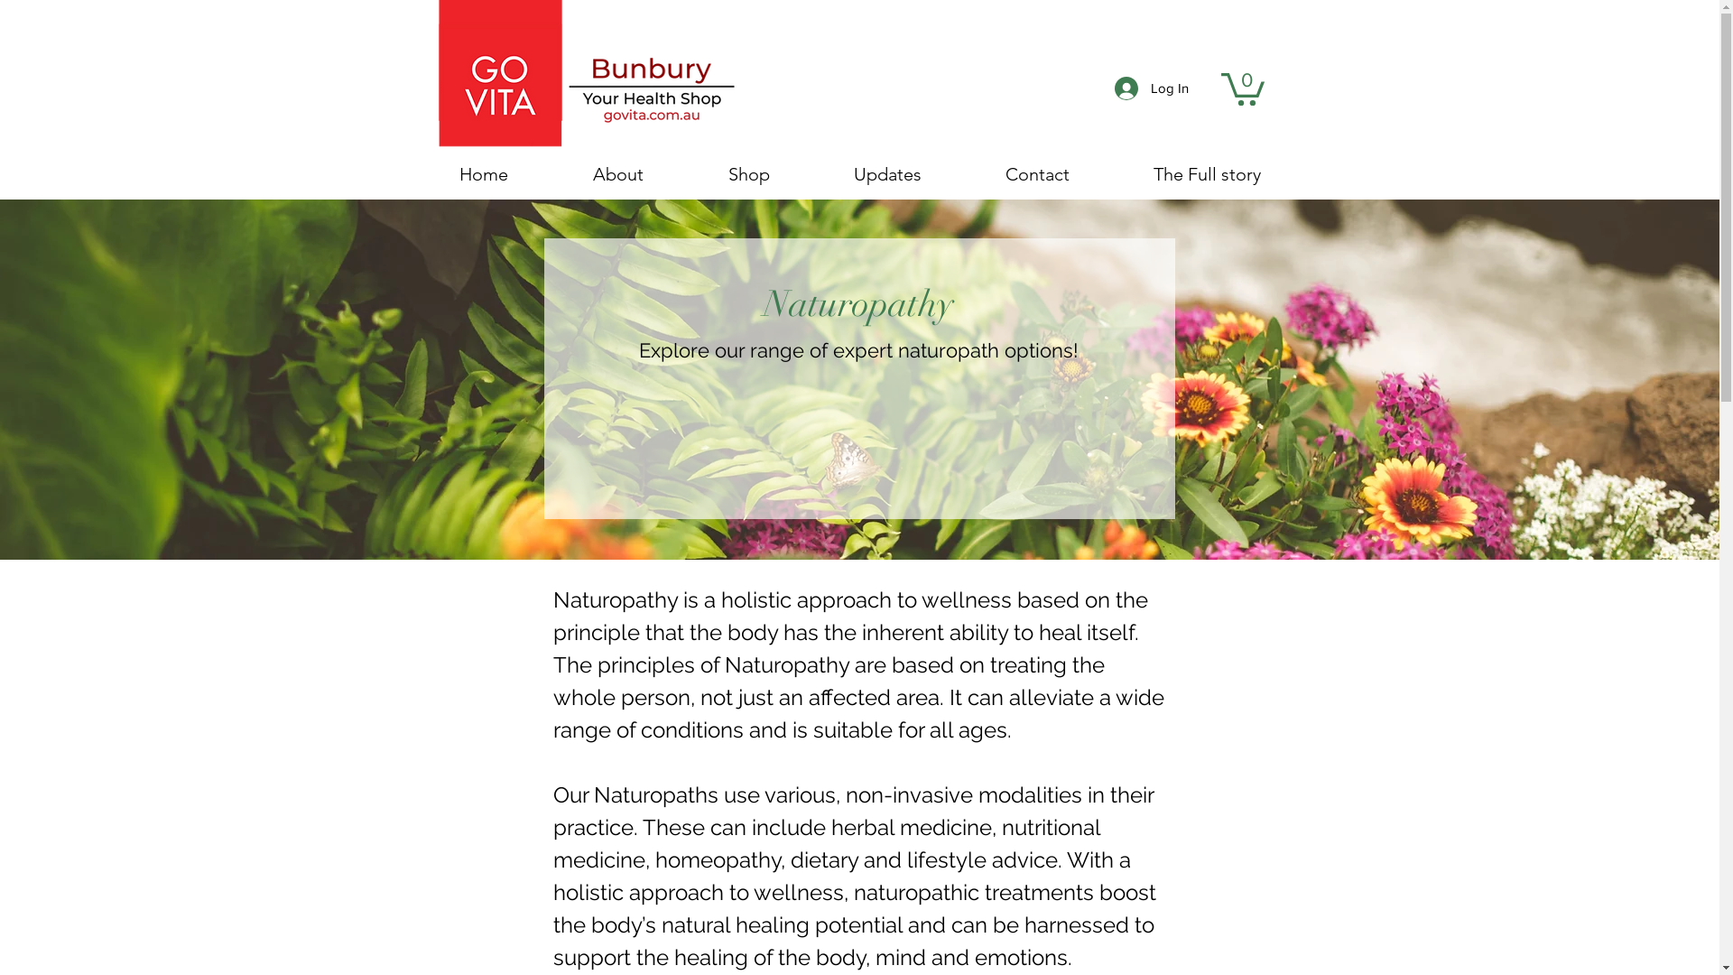 The height and width of the screenshot is (975, 1733). I want to click on The Full story, so click(1206, 174).